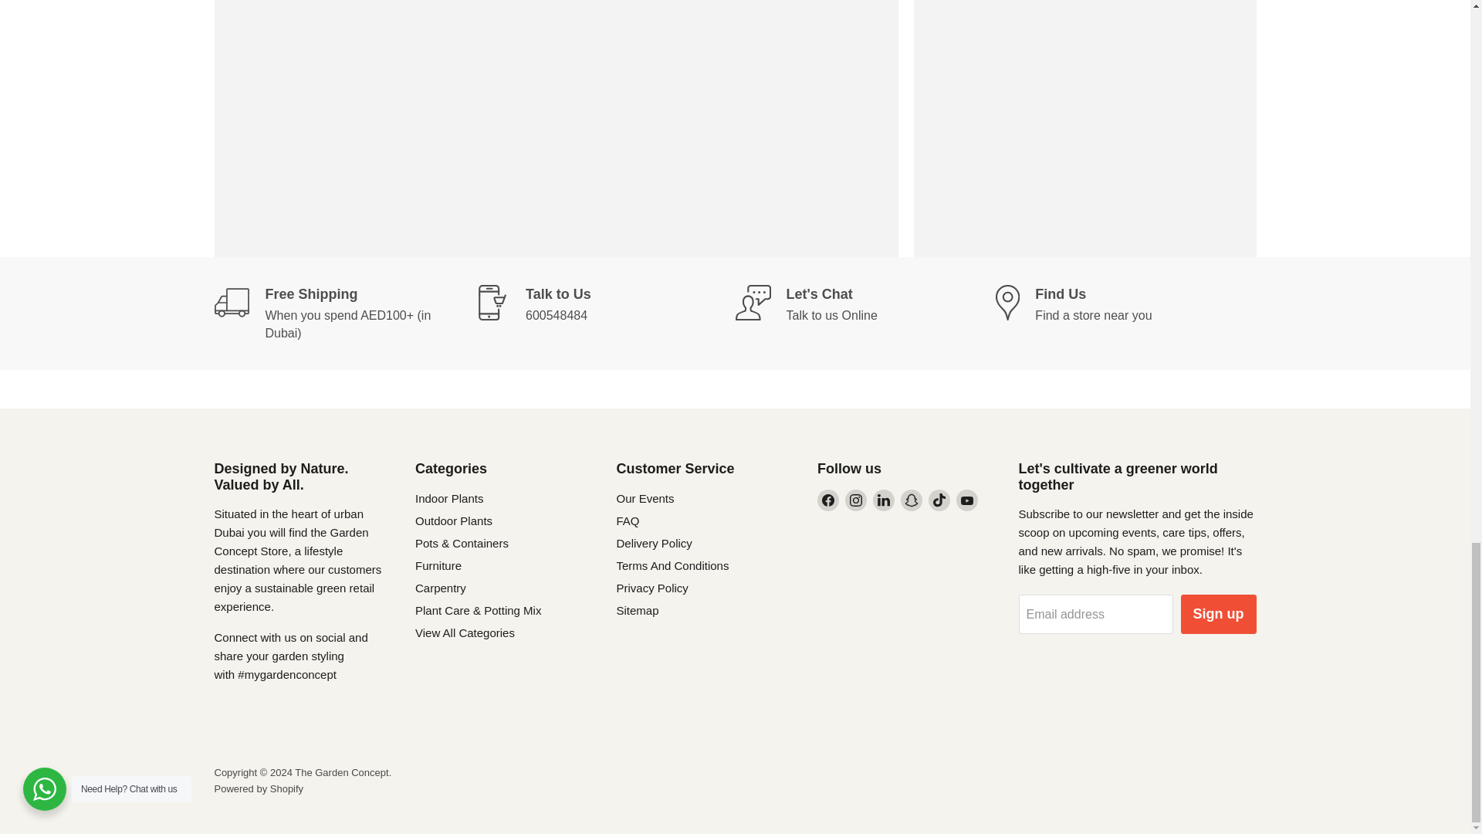 This screenshot has height=834, width=1482. I want to click on YouTube, so click(966, 500).